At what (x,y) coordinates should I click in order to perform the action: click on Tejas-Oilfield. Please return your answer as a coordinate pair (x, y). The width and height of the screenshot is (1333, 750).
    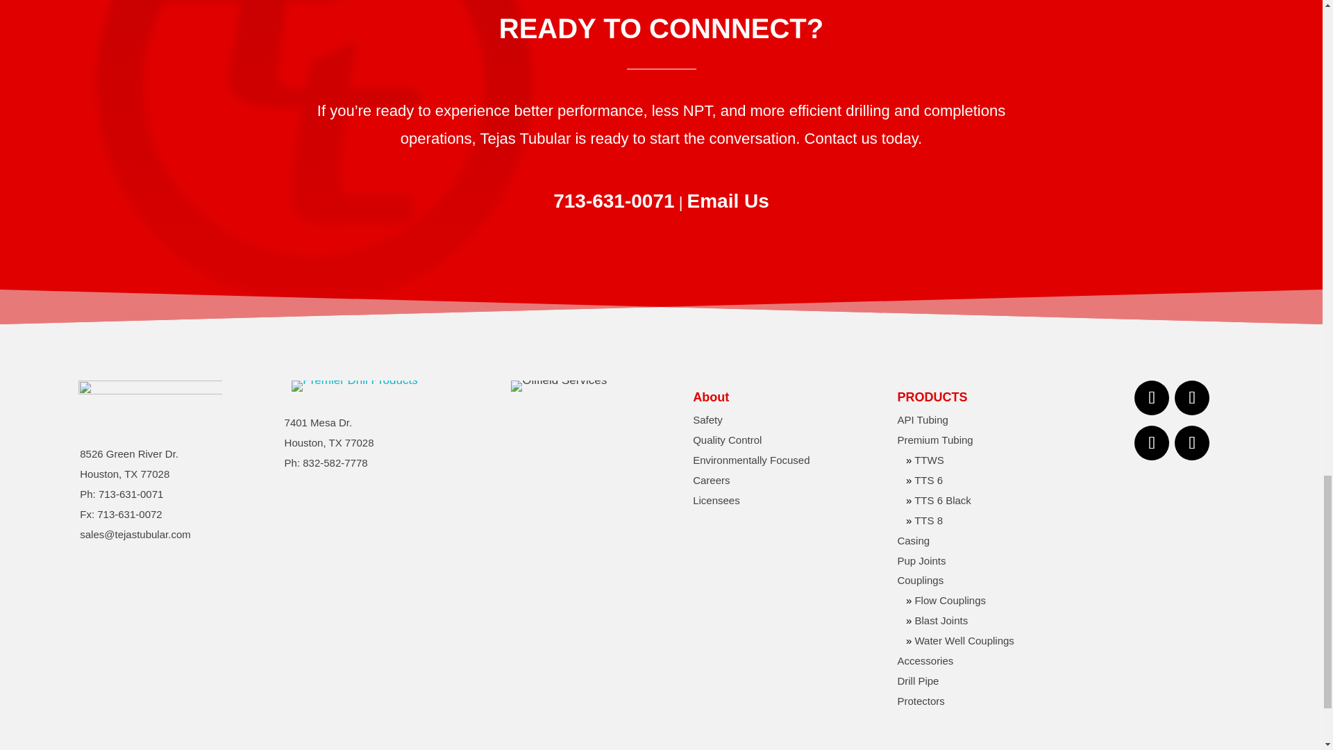
    Looking at the image, I should click on (558, 385).